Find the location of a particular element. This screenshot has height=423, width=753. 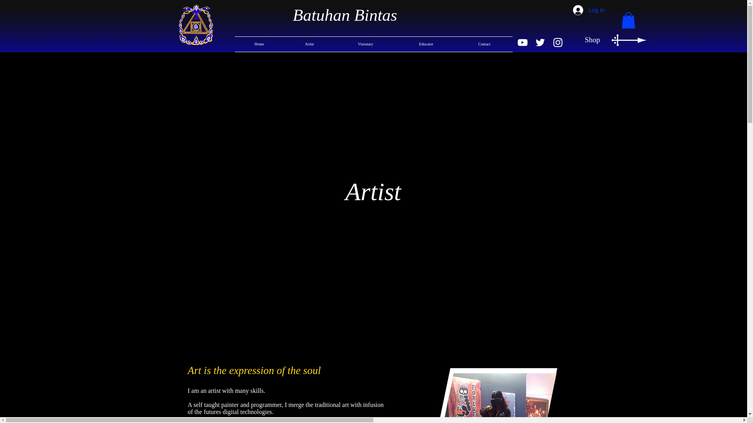

Shop is located at coordinates (592, 40).